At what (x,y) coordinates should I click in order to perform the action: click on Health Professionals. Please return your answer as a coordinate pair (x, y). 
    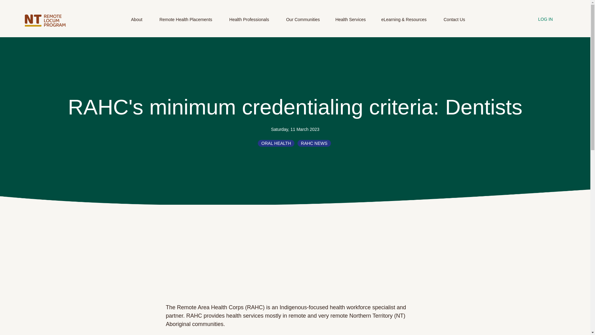
    Looking at the image, I should click on (250, 23).